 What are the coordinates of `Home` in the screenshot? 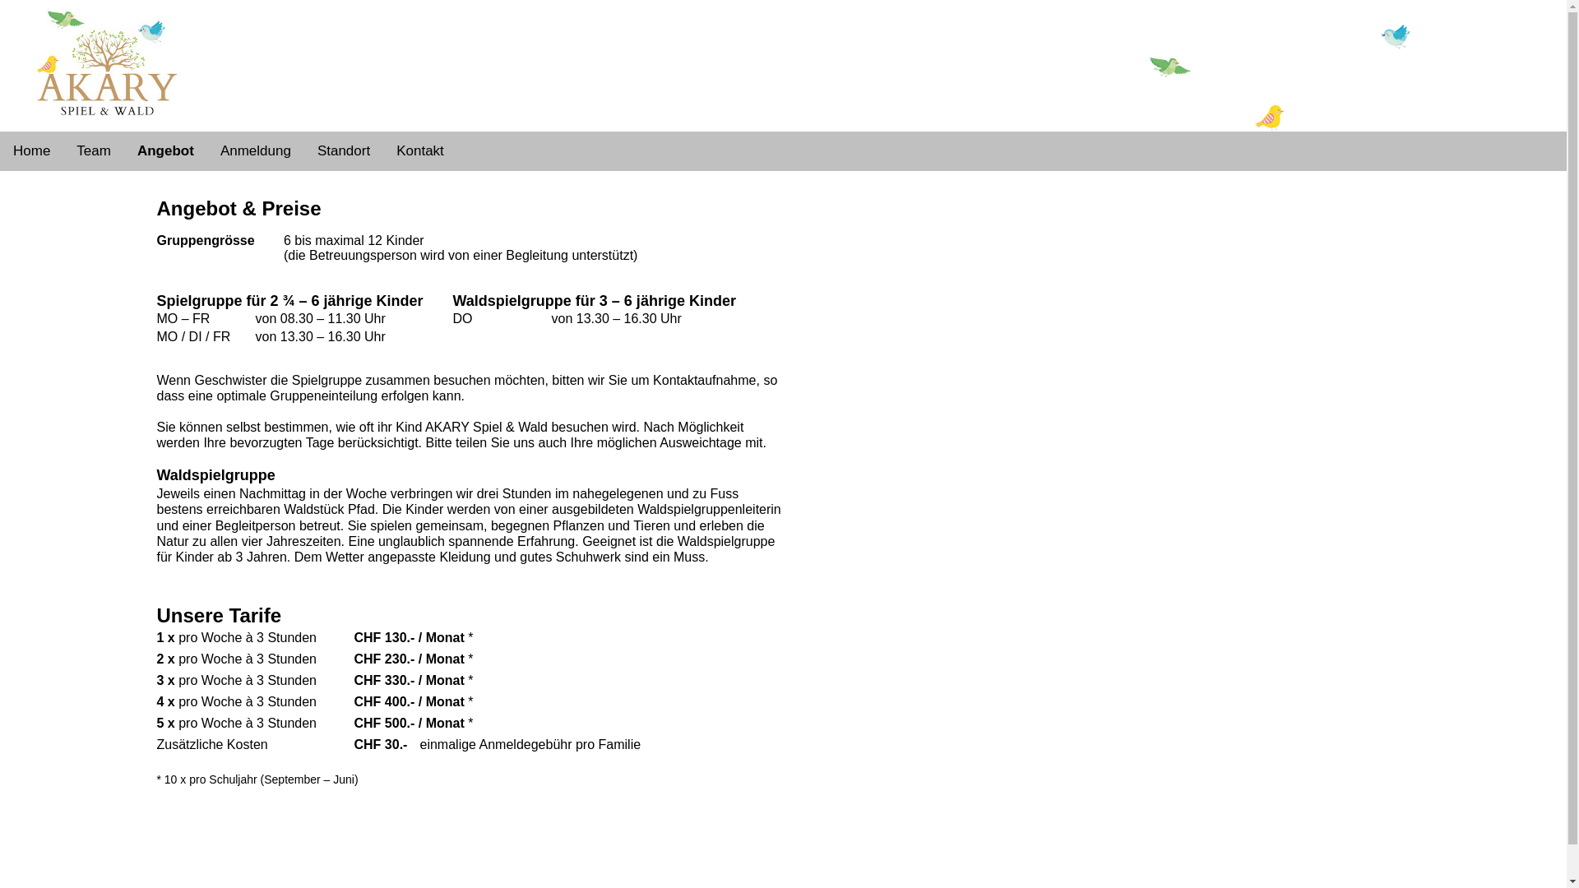 It's located at (31, 151).